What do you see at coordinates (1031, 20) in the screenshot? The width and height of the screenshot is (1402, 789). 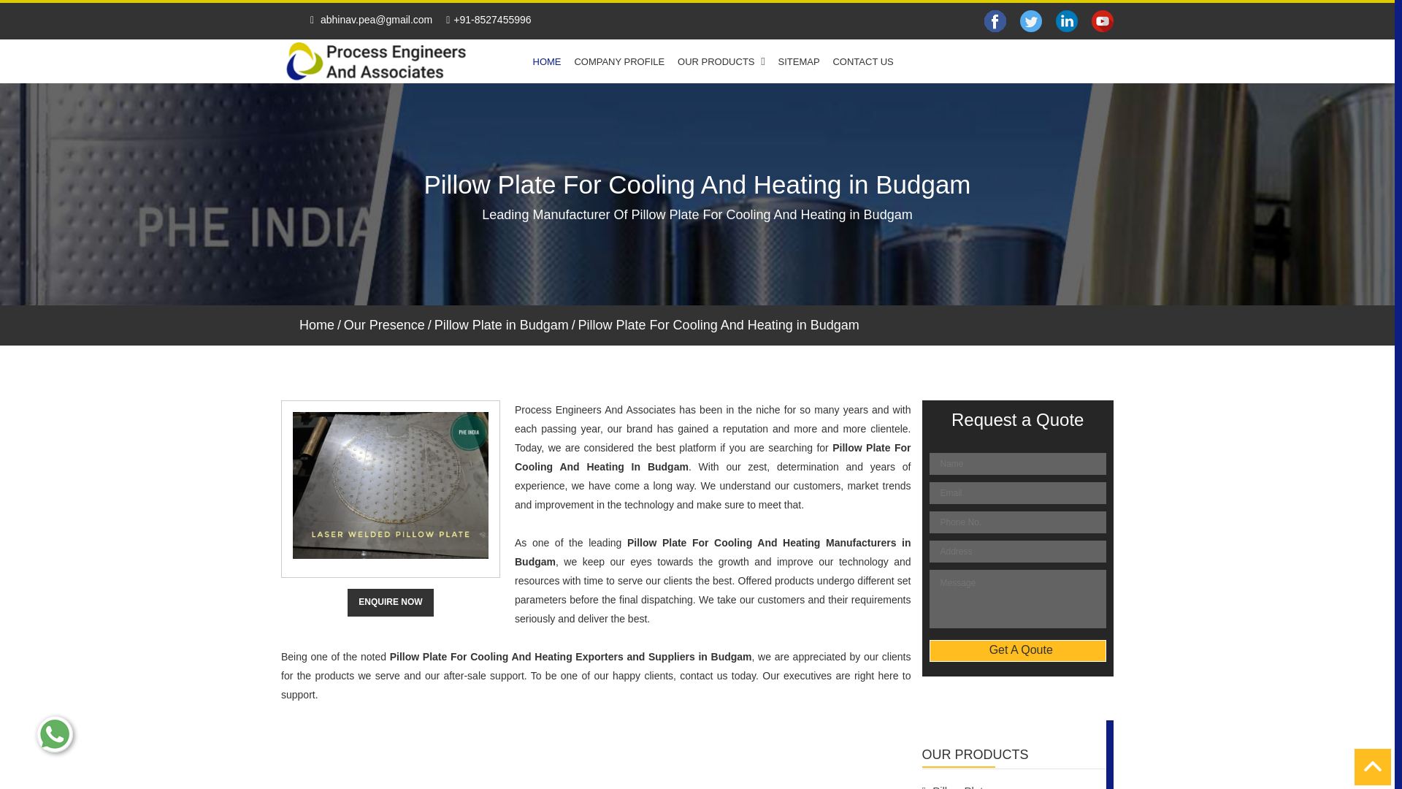 I see `facebook` at bounding box center [1031, 20].